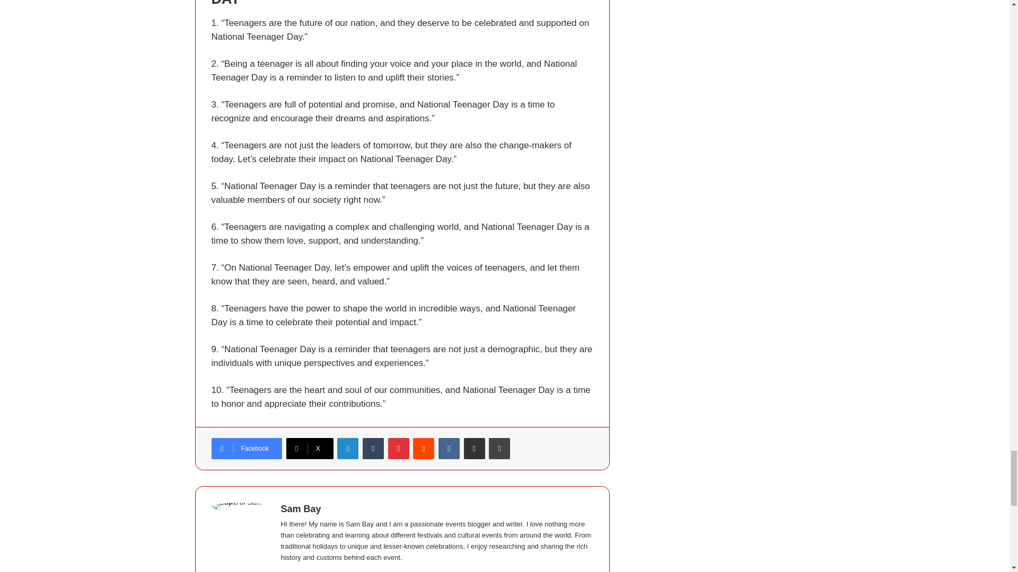 The height and width of the screenshot is (572, 1018). What do you see at coordinates (246, 449) in the screenshot?
I see `Facebook` at bounding box center [246, 449].